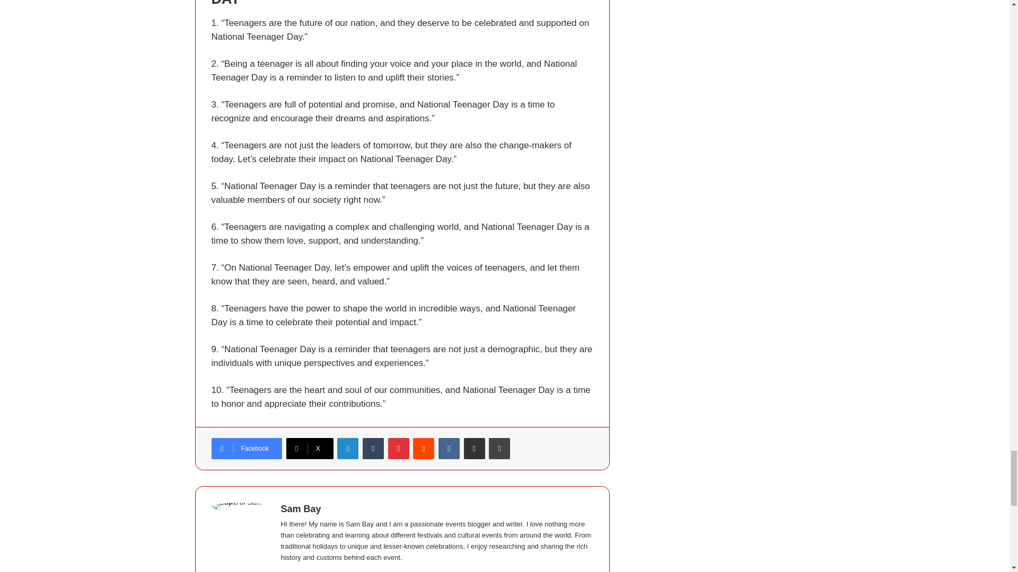 The height and width of the screenshot is (572, 1018). What do you see at coordinates (246, 449) in the screenshot?
I see `Facebook` at bounding box center [246, 449].